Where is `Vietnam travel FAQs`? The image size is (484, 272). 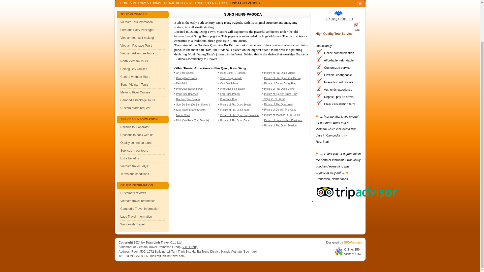 Vietnam travel FAQs is located at coordinates (134, 166).